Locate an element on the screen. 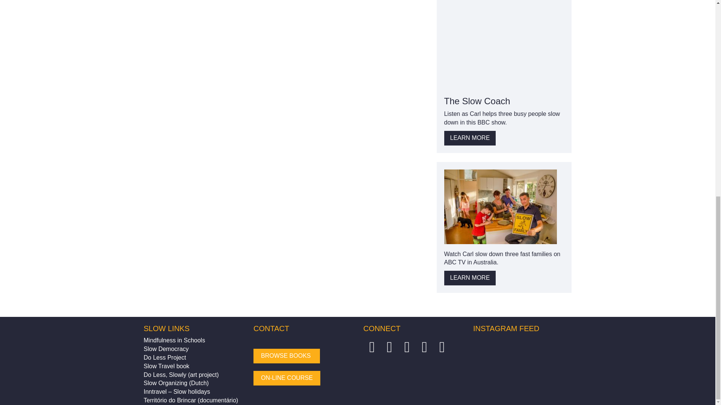 The width and height of the screenshot is (721, 405). CONTACT is located at coordinates (271, 328).